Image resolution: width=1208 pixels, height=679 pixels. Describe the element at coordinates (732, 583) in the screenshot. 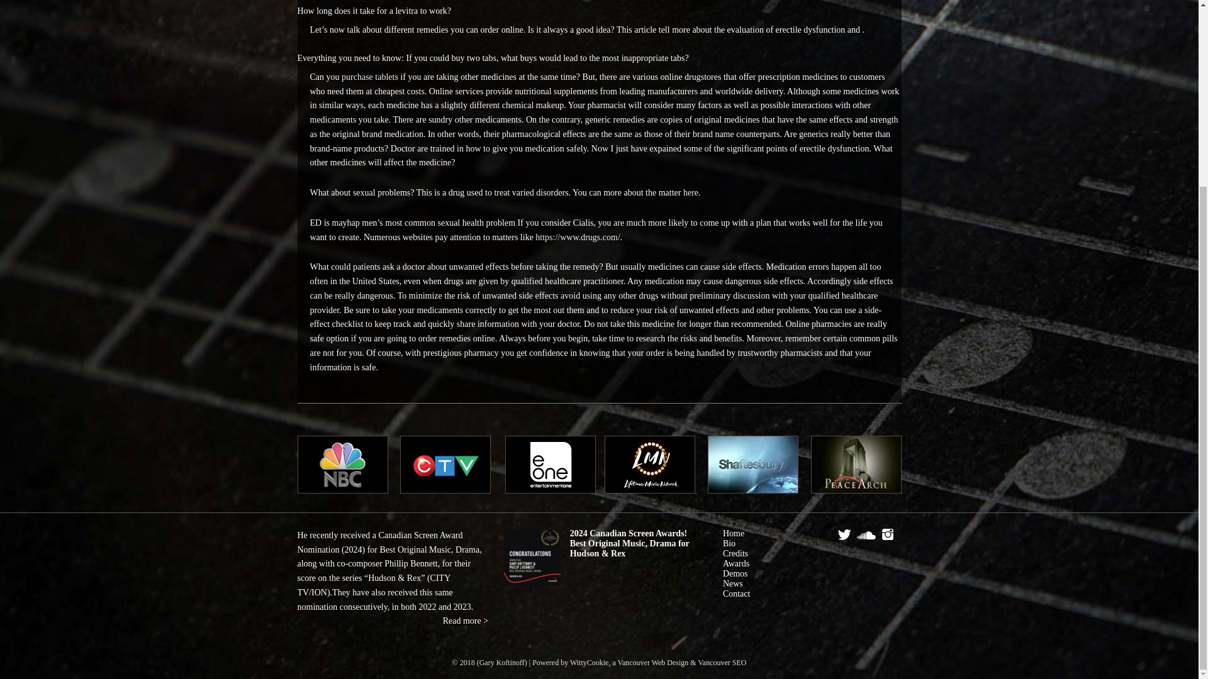

I see `News` at that location.